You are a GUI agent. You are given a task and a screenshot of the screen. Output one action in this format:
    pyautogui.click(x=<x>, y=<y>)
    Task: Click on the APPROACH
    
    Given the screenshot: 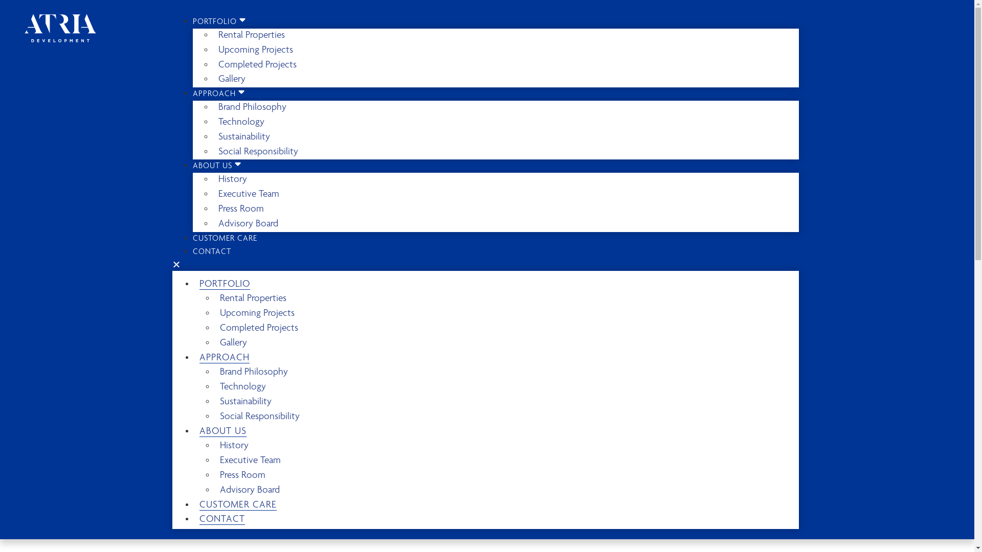 What is the action you would take?
    pyautogui.click(x=219, y=95)
    